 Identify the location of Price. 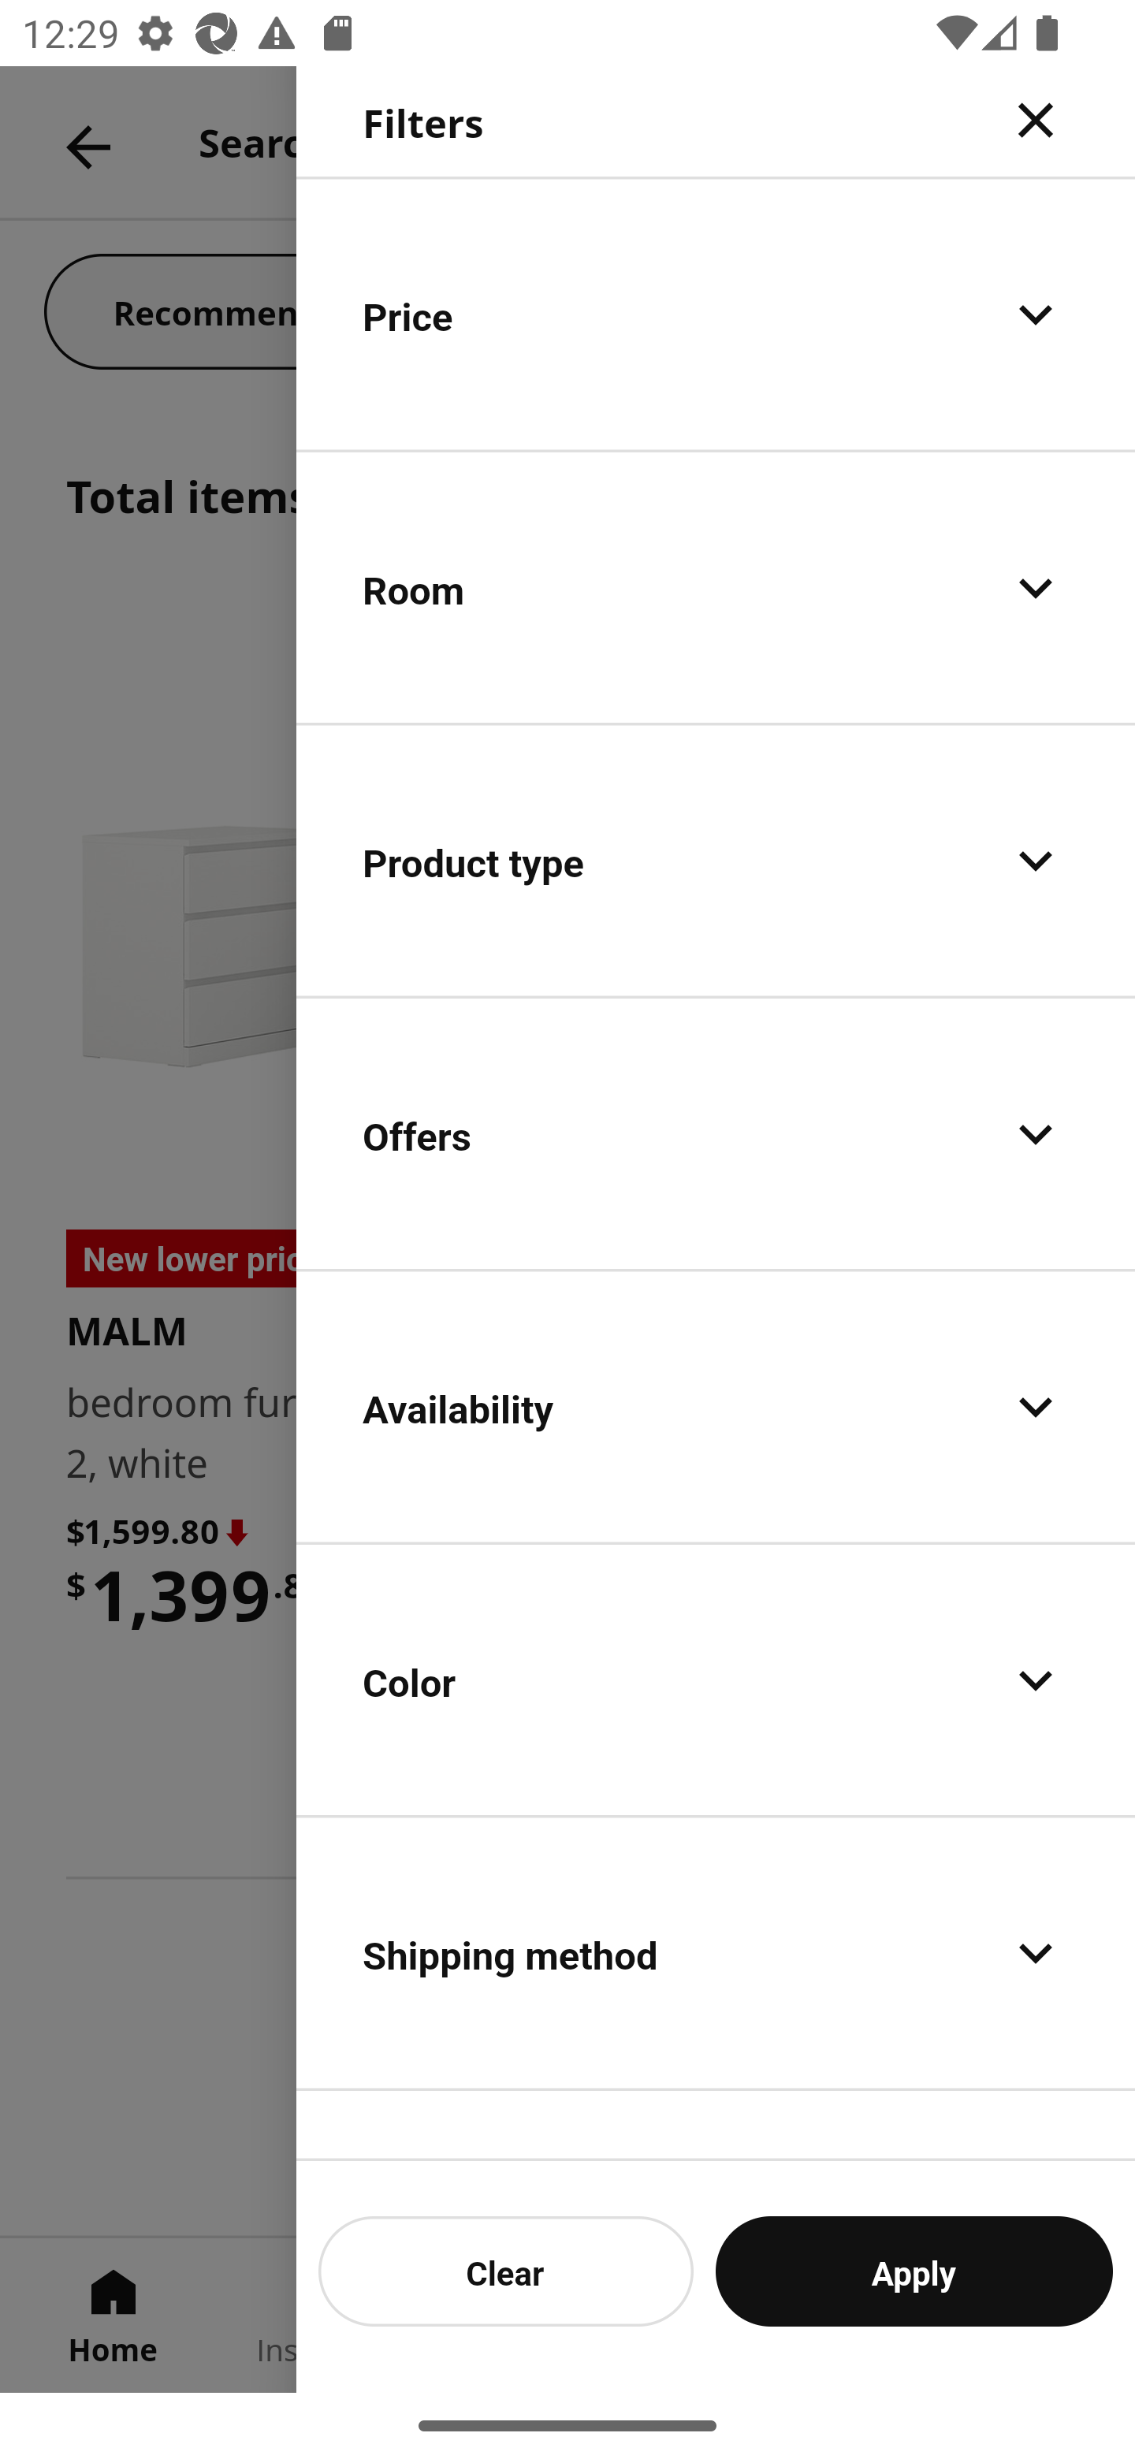
(716, 314).